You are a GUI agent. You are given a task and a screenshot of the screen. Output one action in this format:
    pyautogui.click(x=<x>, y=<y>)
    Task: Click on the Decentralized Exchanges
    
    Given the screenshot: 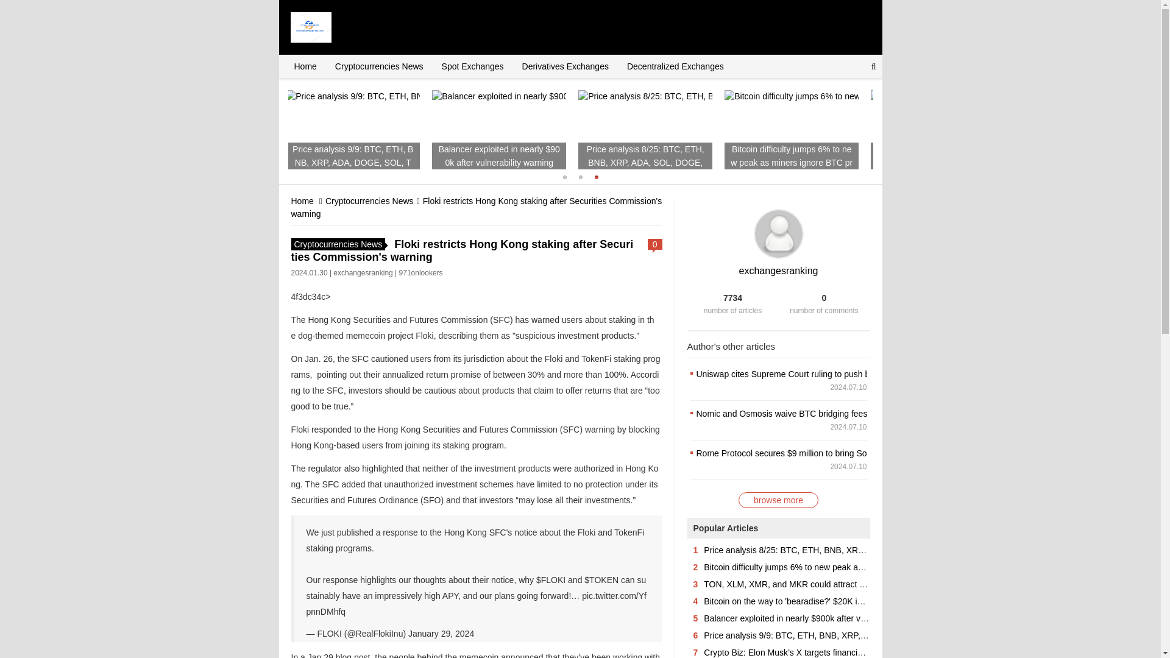 What is the action you would take?
    pyautogui.click(x=675, y=66)
    